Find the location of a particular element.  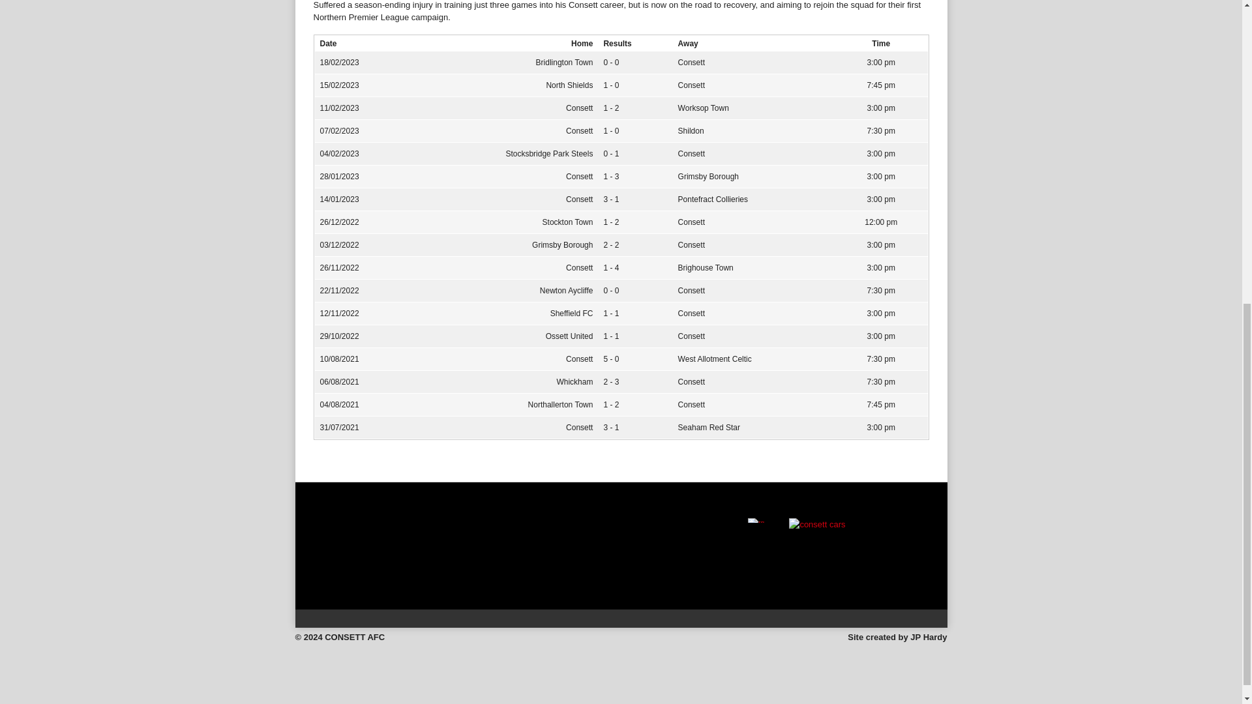

3:00 pm is located at coordinates (881, 62).